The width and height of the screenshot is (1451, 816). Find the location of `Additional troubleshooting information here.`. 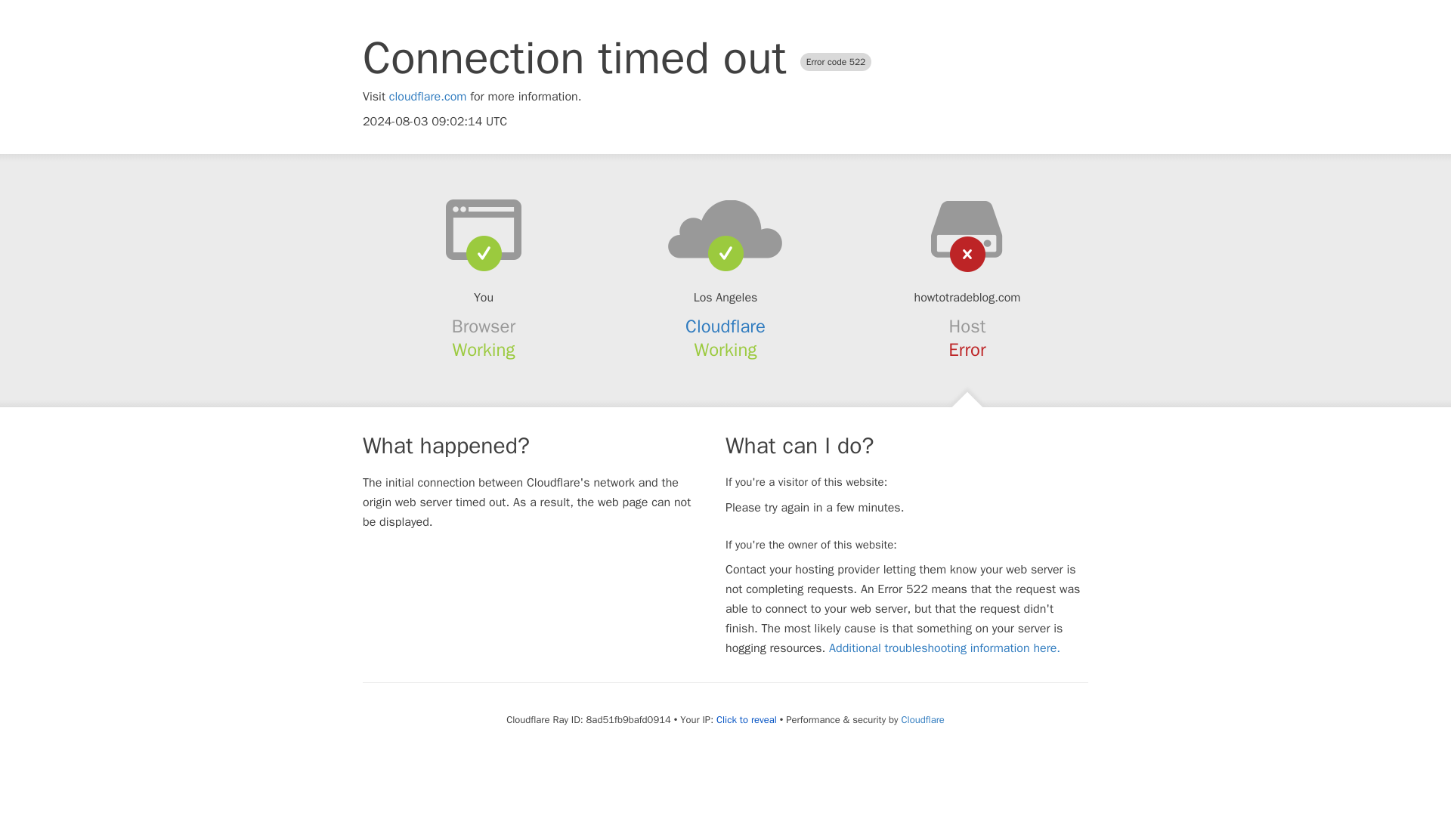

Additional troubleshooting information here. is located at coordinates (945, 648).